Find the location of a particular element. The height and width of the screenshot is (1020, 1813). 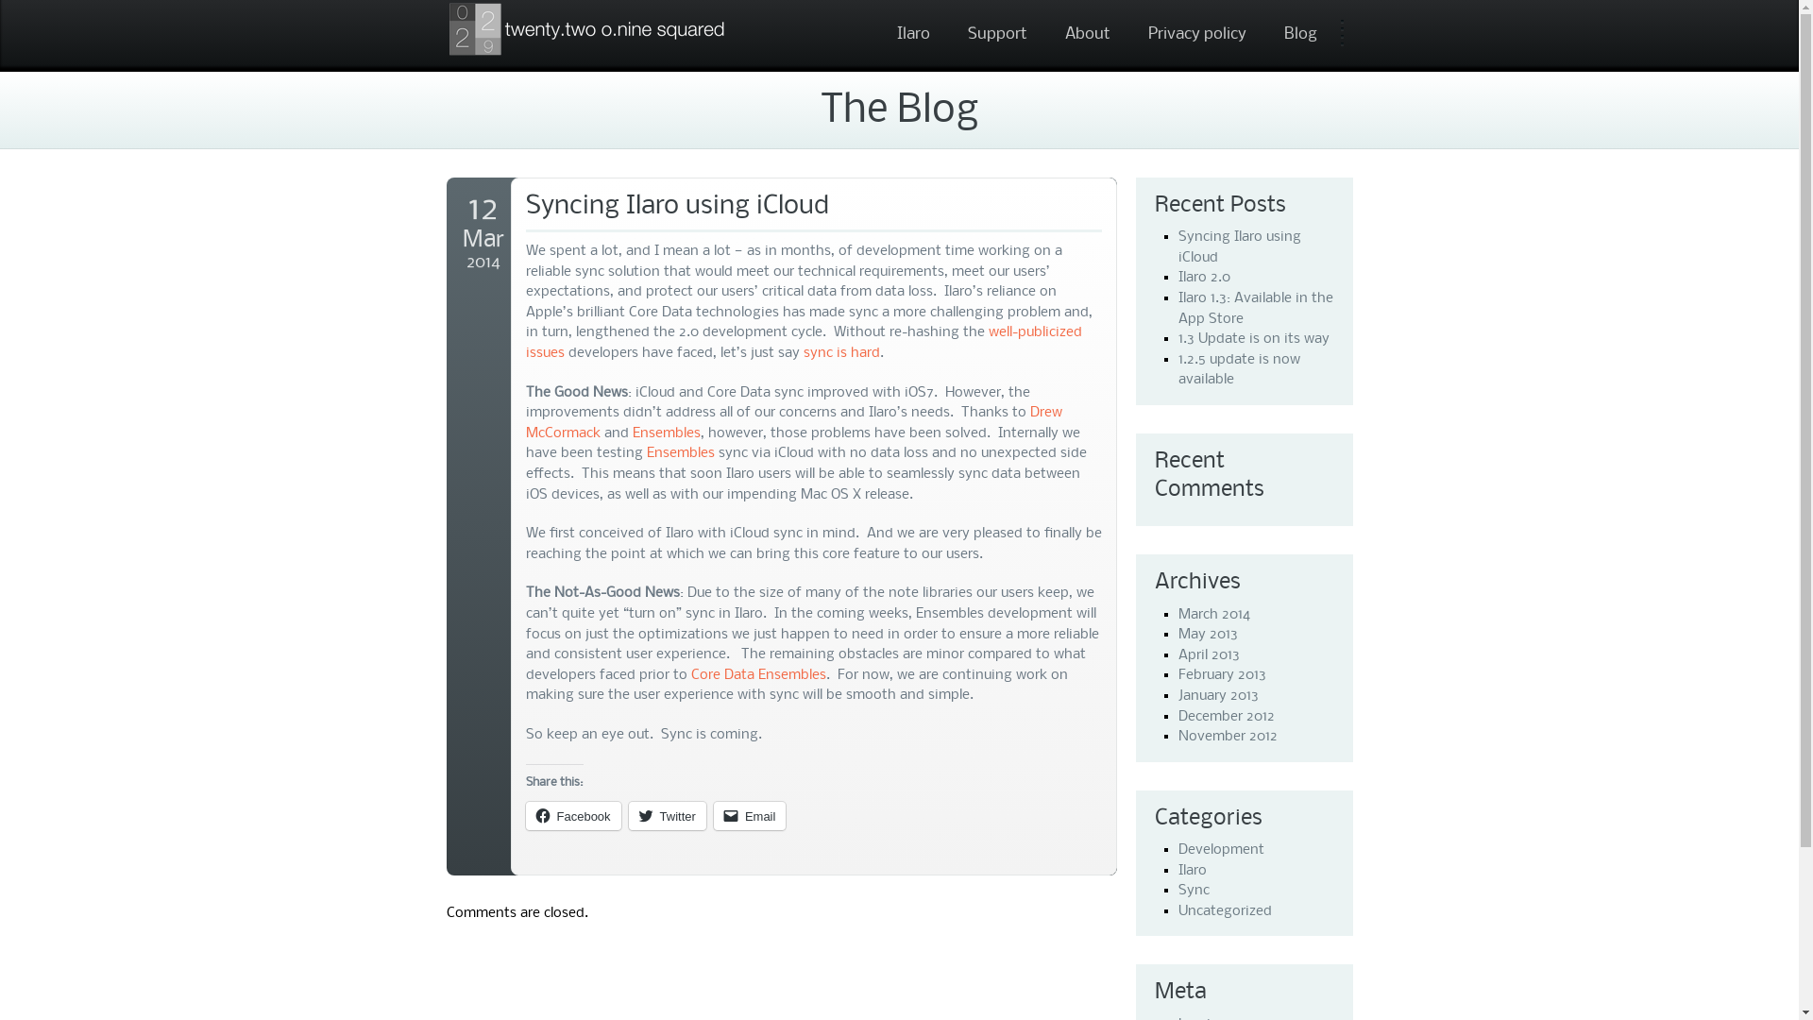

December 2012 is located at coordinates (1227, 717).